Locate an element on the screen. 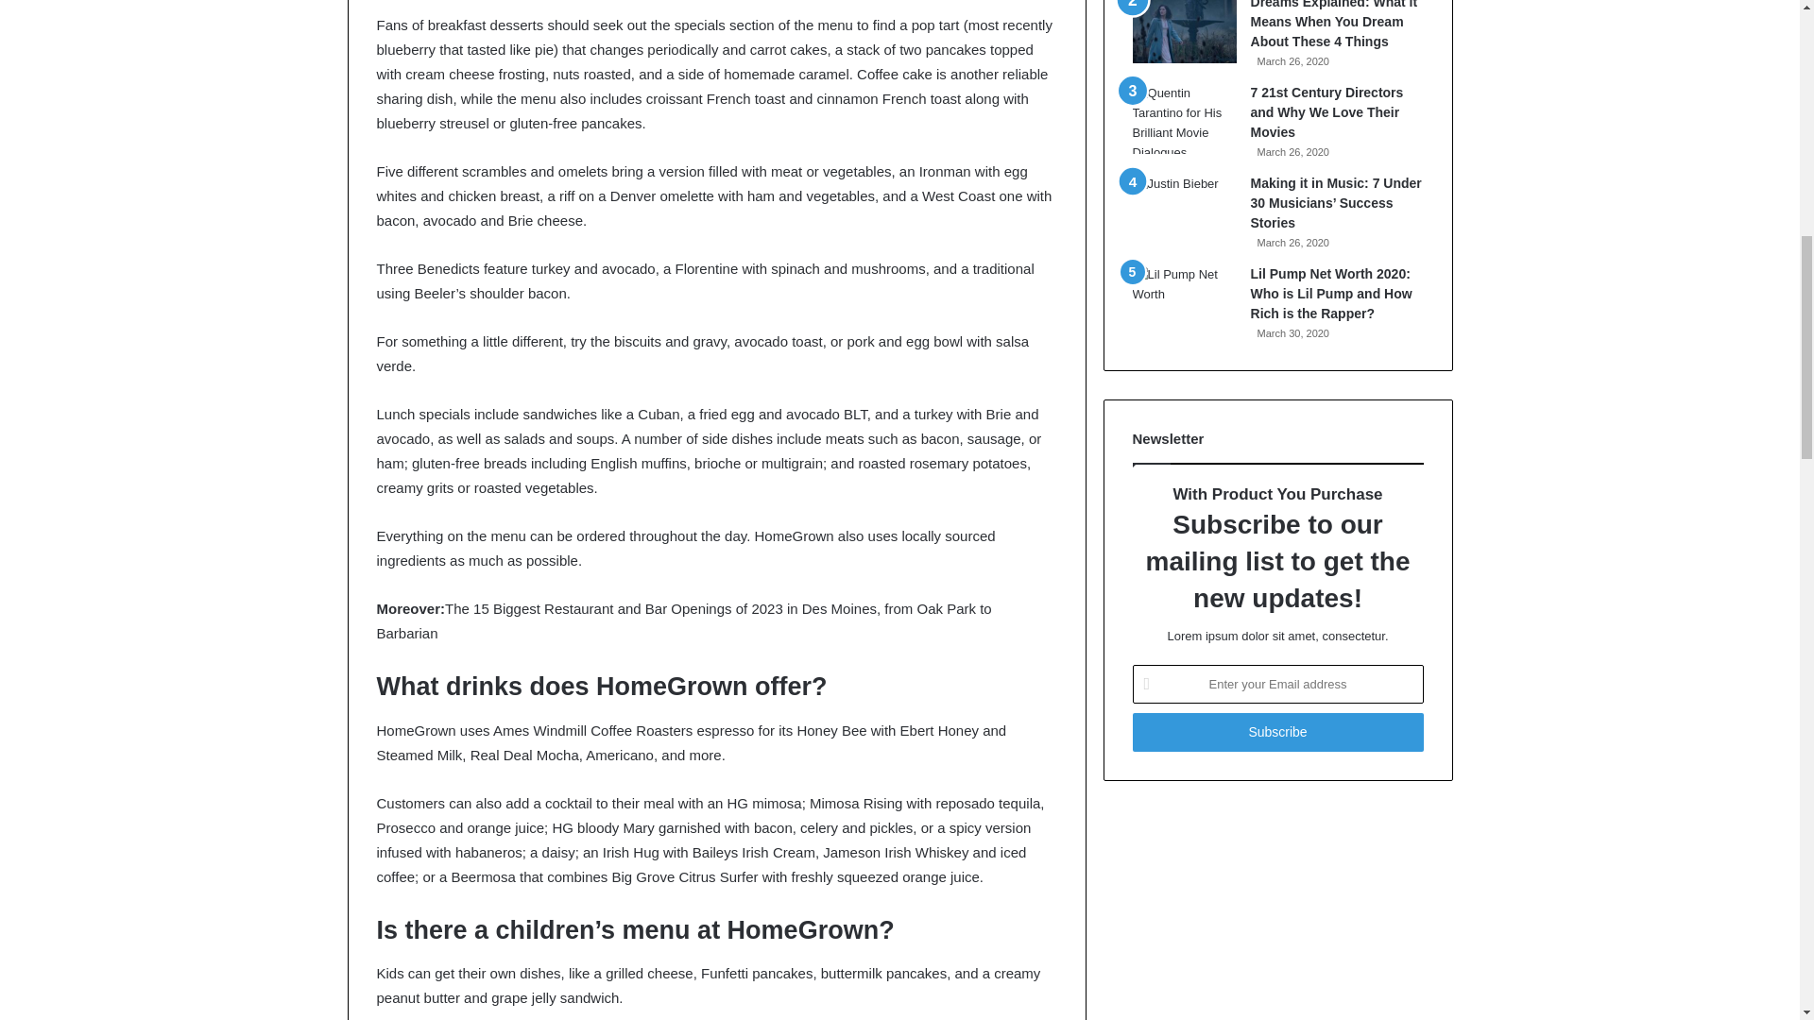 The width and height of the screenshot is (1814, 1020). Subscribe is located at coordinates (1277, 731).